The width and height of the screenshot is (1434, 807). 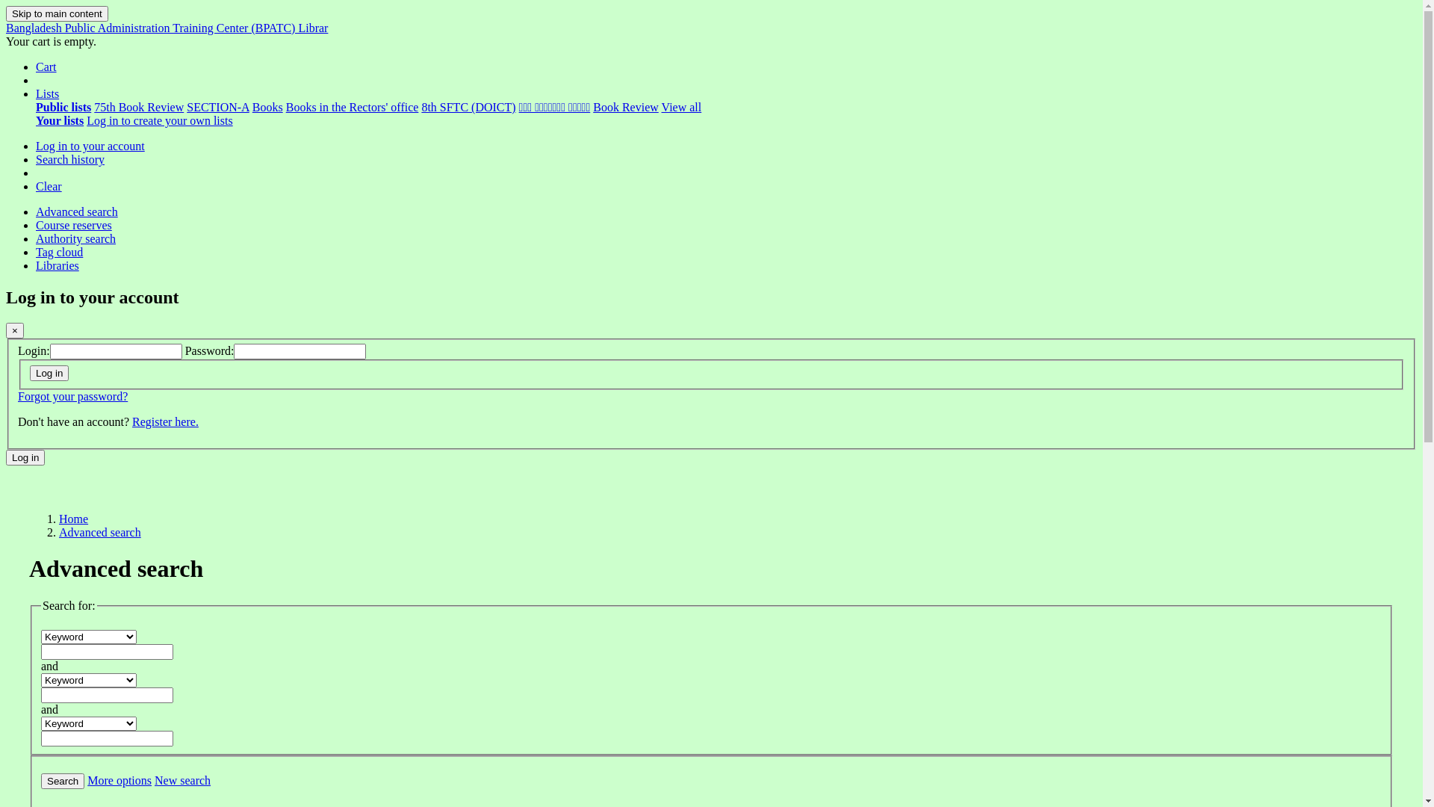 What do you see at coordinates (63, 782) in the screenshot?
I see `Search` at bounding box center [63, 782].